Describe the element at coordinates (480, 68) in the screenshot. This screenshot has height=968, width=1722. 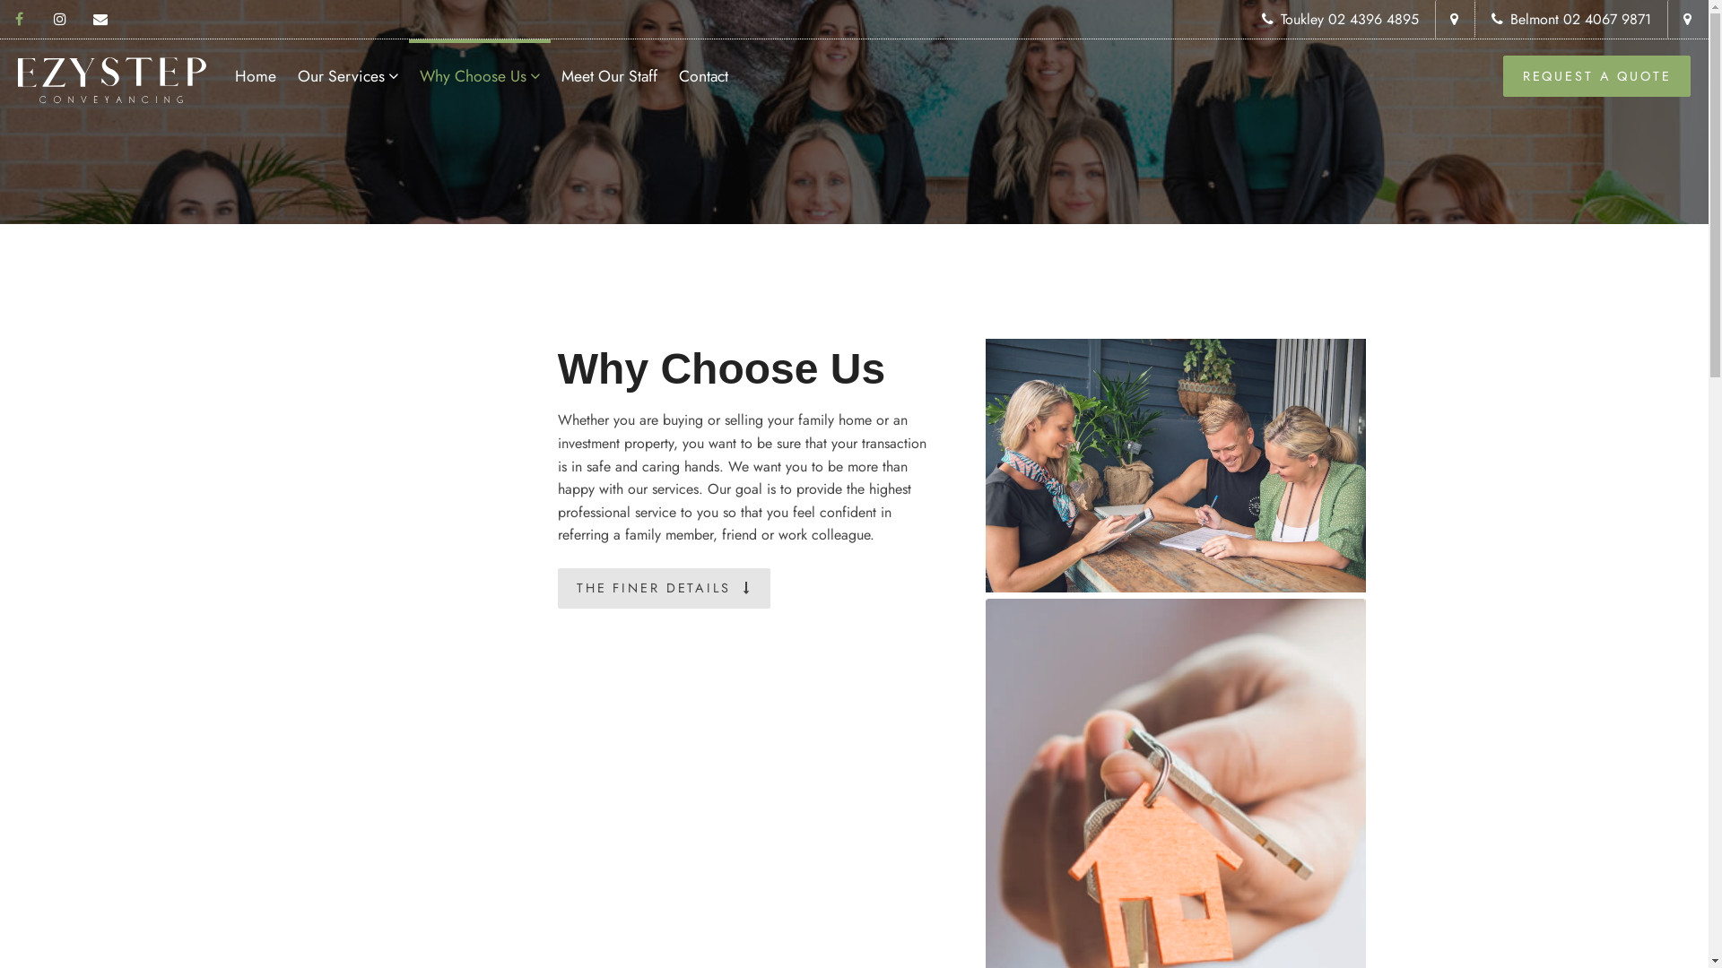
I see `Why Choose Us` at that location.